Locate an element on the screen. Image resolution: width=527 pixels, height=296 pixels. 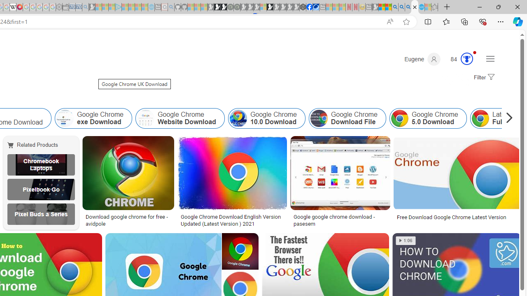
Favorites - Sleeping is located at coordinates (435, 7).